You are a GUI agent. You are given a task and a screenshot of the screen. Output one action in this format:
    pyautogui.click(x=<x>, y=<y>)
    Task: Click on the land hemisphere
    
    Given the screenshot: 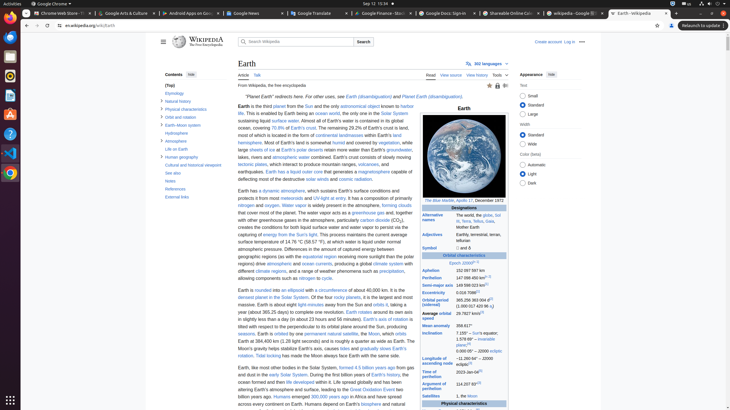 What is the action you would take?
    pyautogui.click(x=320, y=139)
    